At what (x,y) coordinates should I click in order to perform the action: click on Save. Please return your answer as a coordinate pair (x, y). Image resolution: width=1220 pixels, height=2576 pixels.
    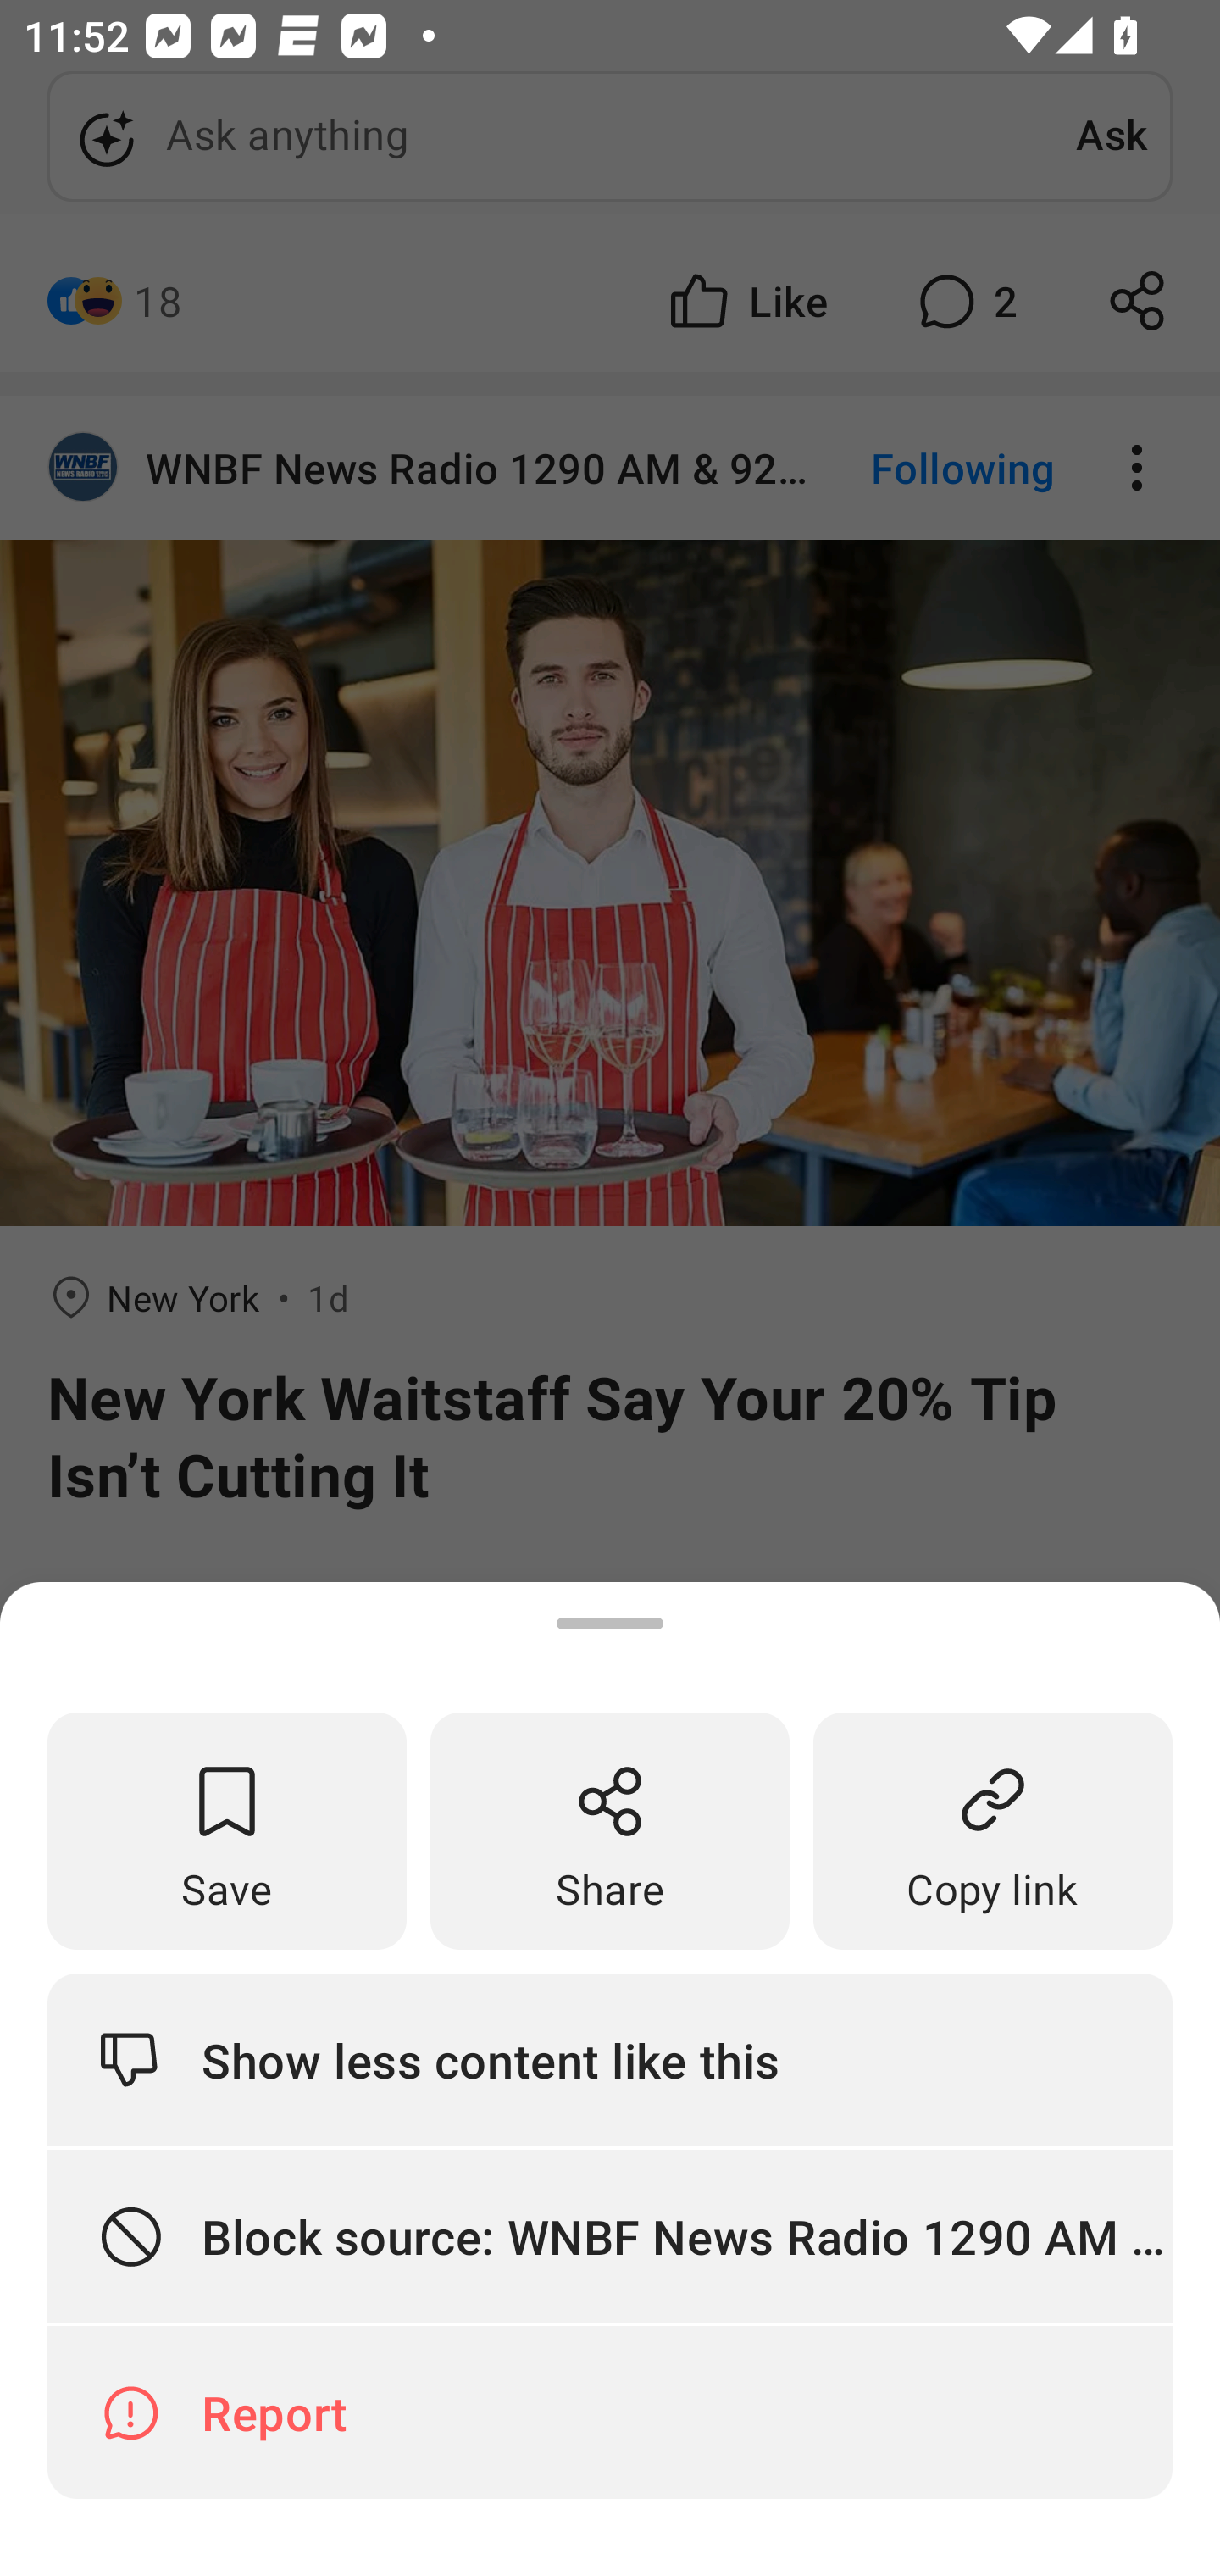
    Looking at the image, I should click on (227, 1831).